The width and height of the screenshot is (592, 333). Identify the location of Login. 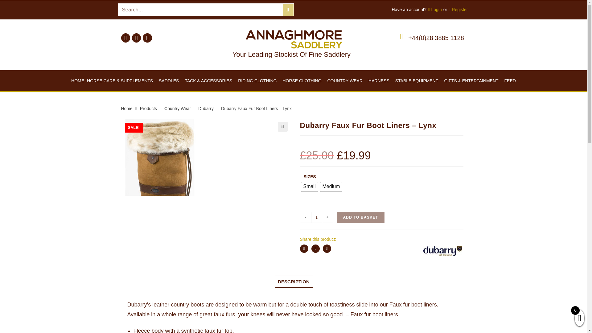
(435, 10).